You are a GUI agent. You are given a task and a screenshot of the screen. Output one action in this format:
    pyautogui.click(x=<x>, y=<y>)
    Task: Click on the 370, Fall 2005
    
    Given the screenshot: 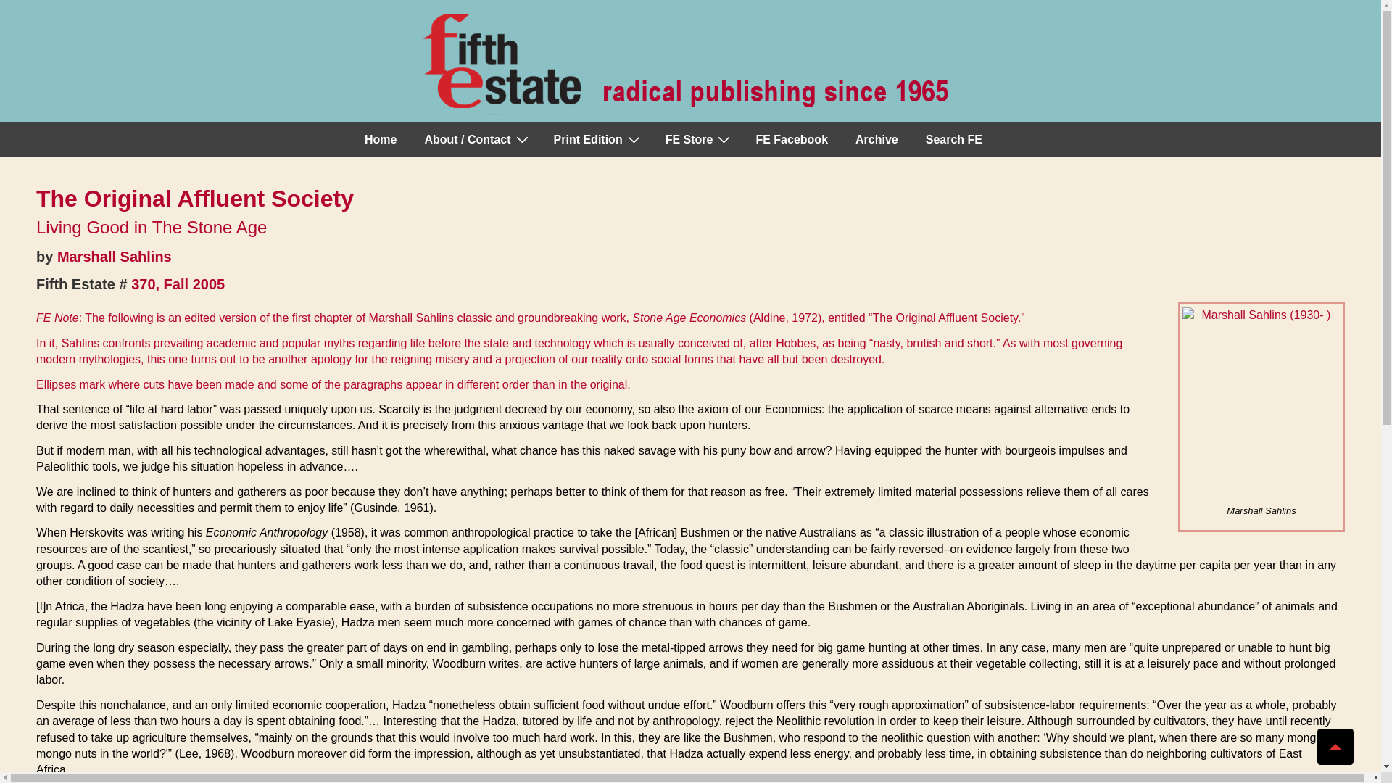 What is the action you would take?
    pyautogui.click(x=177, y=284)
    